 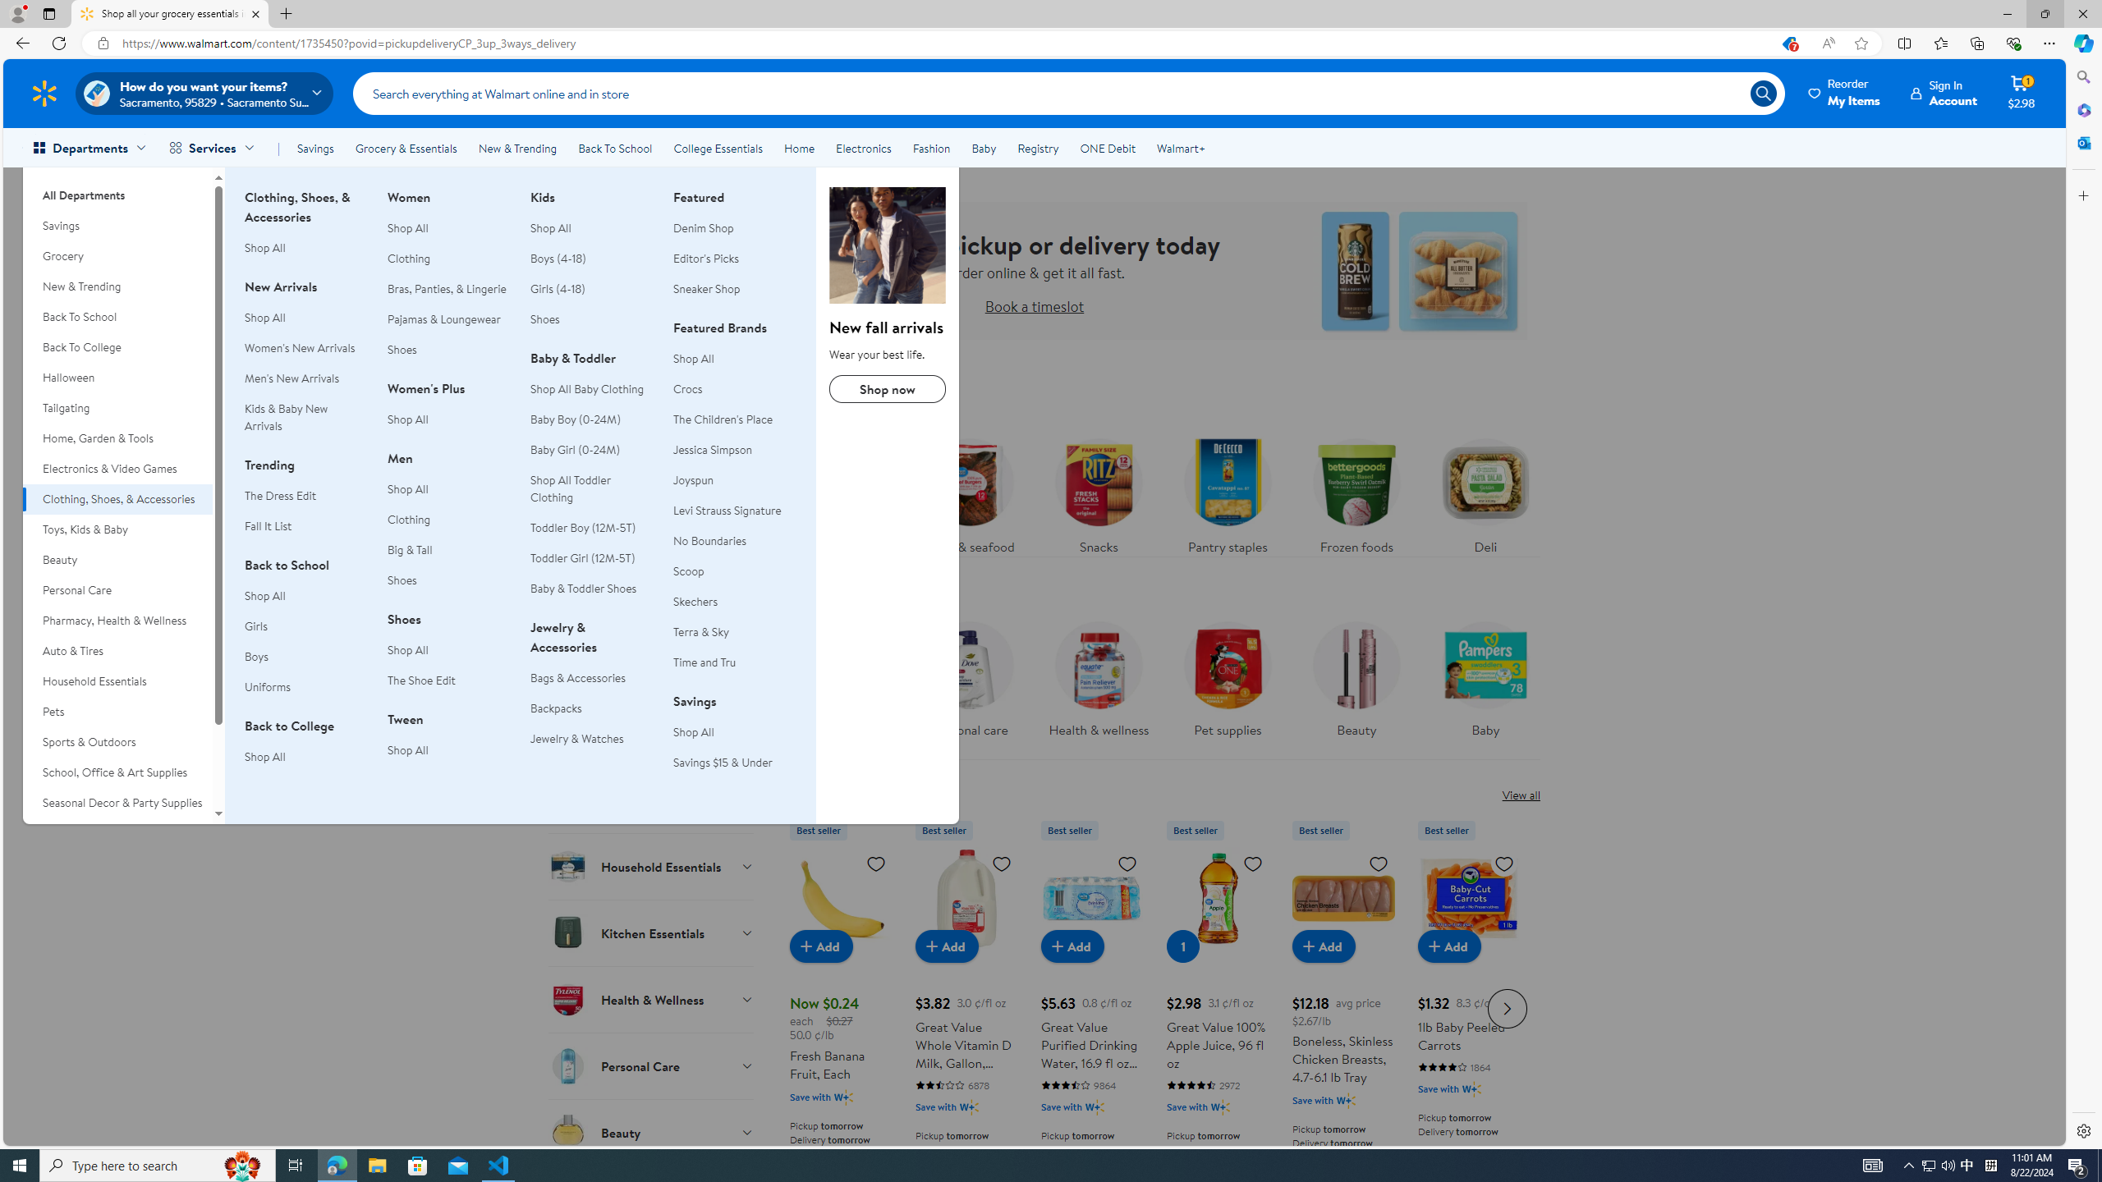 I want to click on Bras, Panties, & Lingerie, so click(x=448, y=289).